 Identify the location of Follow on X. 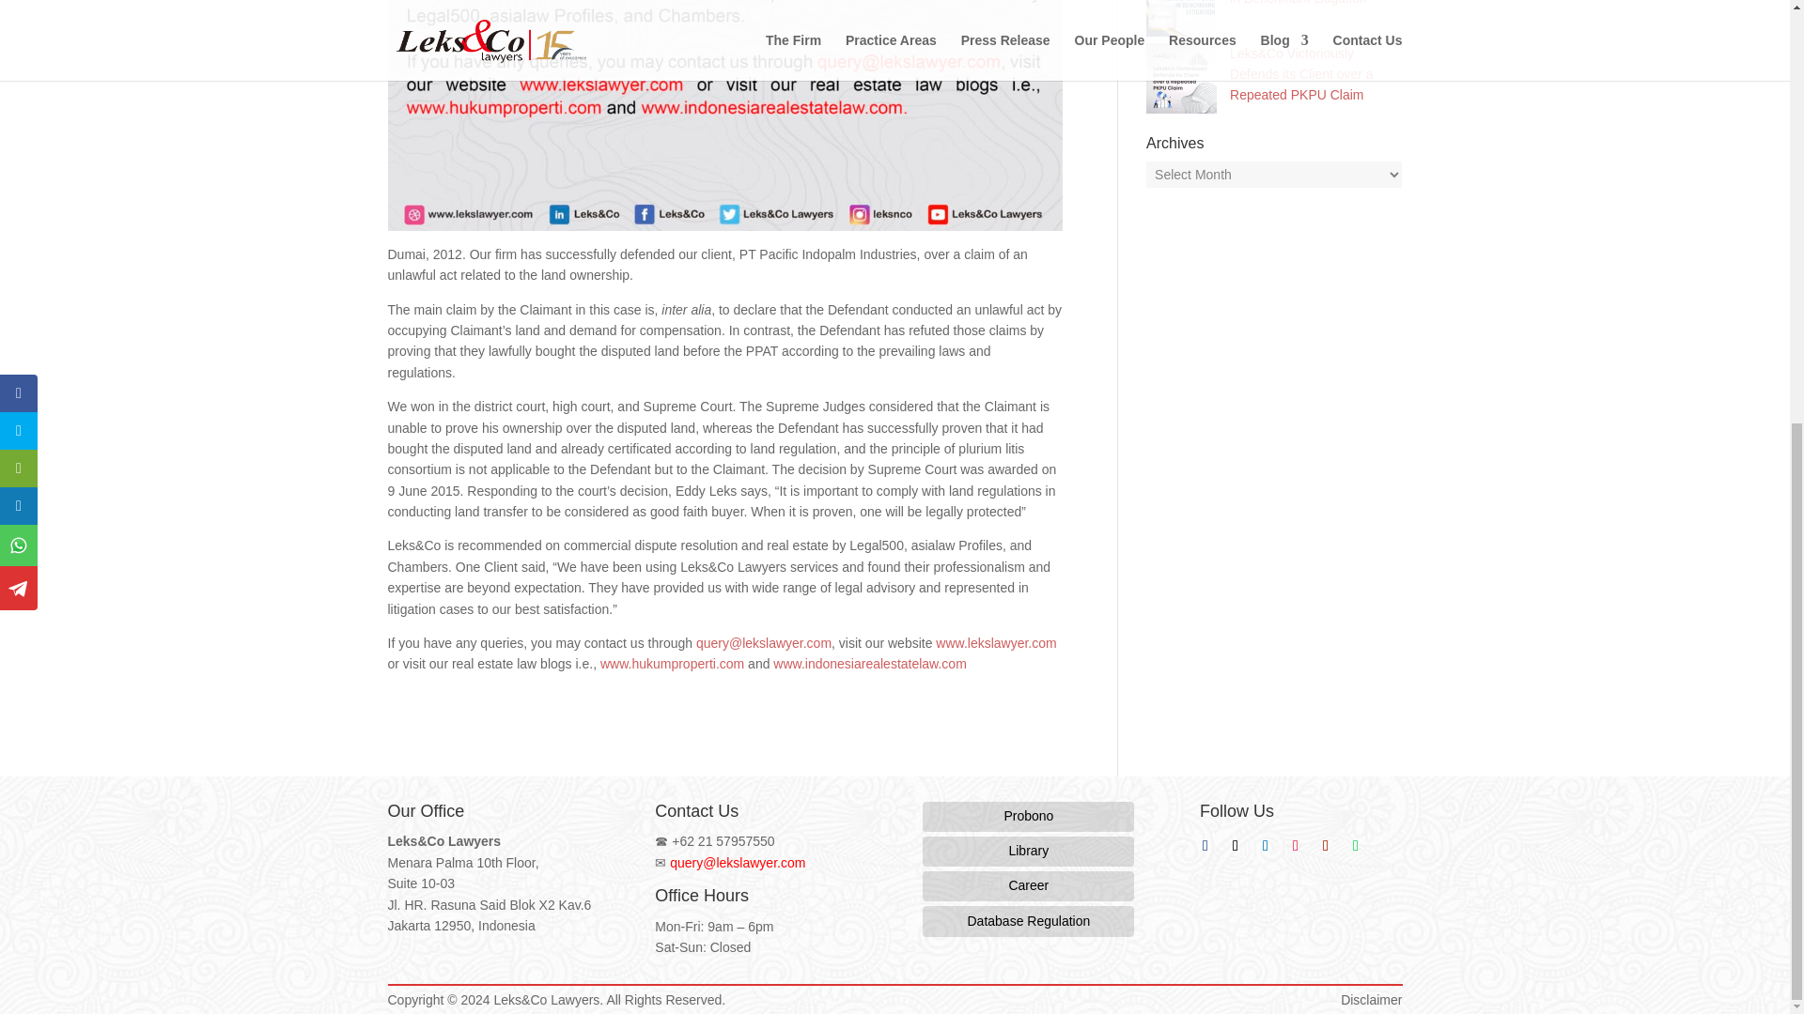
(1235, 845).